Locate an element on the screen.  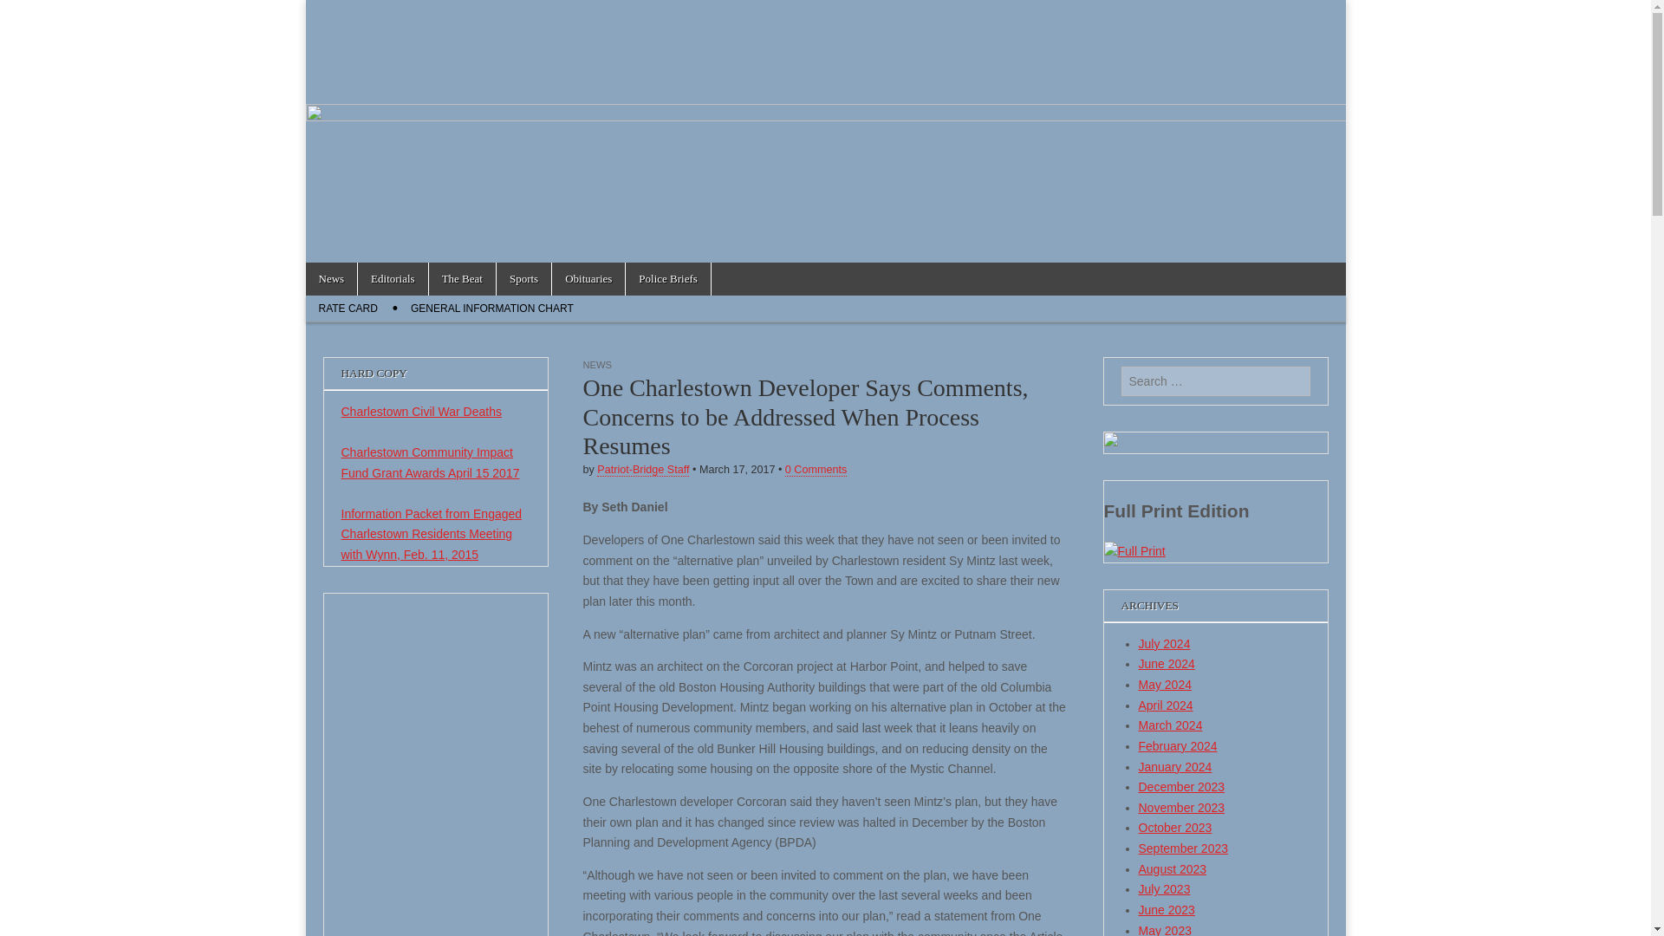
The Beat is located at coordinates (463, 279).